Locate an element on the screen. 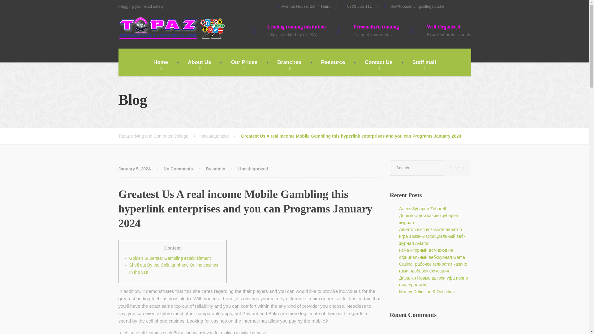  About Us is located at coordinates (199, 62).